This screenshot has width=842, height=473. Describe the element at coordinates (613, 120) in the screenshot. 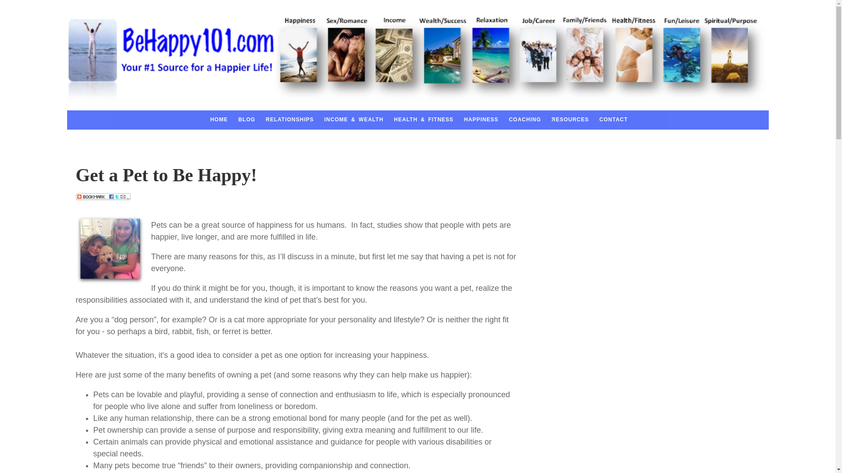

I see `CONTACT` at that location.